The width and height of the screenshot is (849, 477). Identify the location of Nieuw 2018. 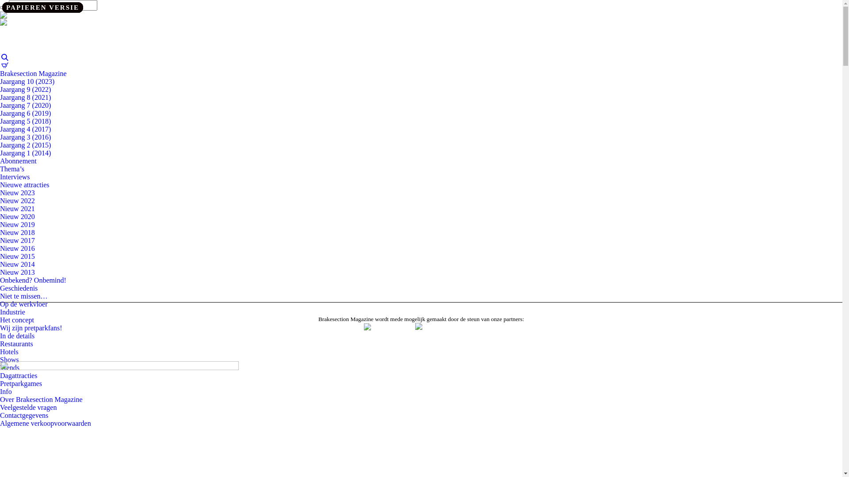
(18, 232).